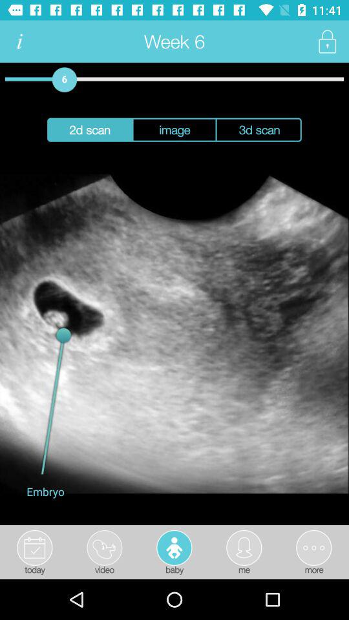  I want to click on click icon to the right of image, so click(259, 129).